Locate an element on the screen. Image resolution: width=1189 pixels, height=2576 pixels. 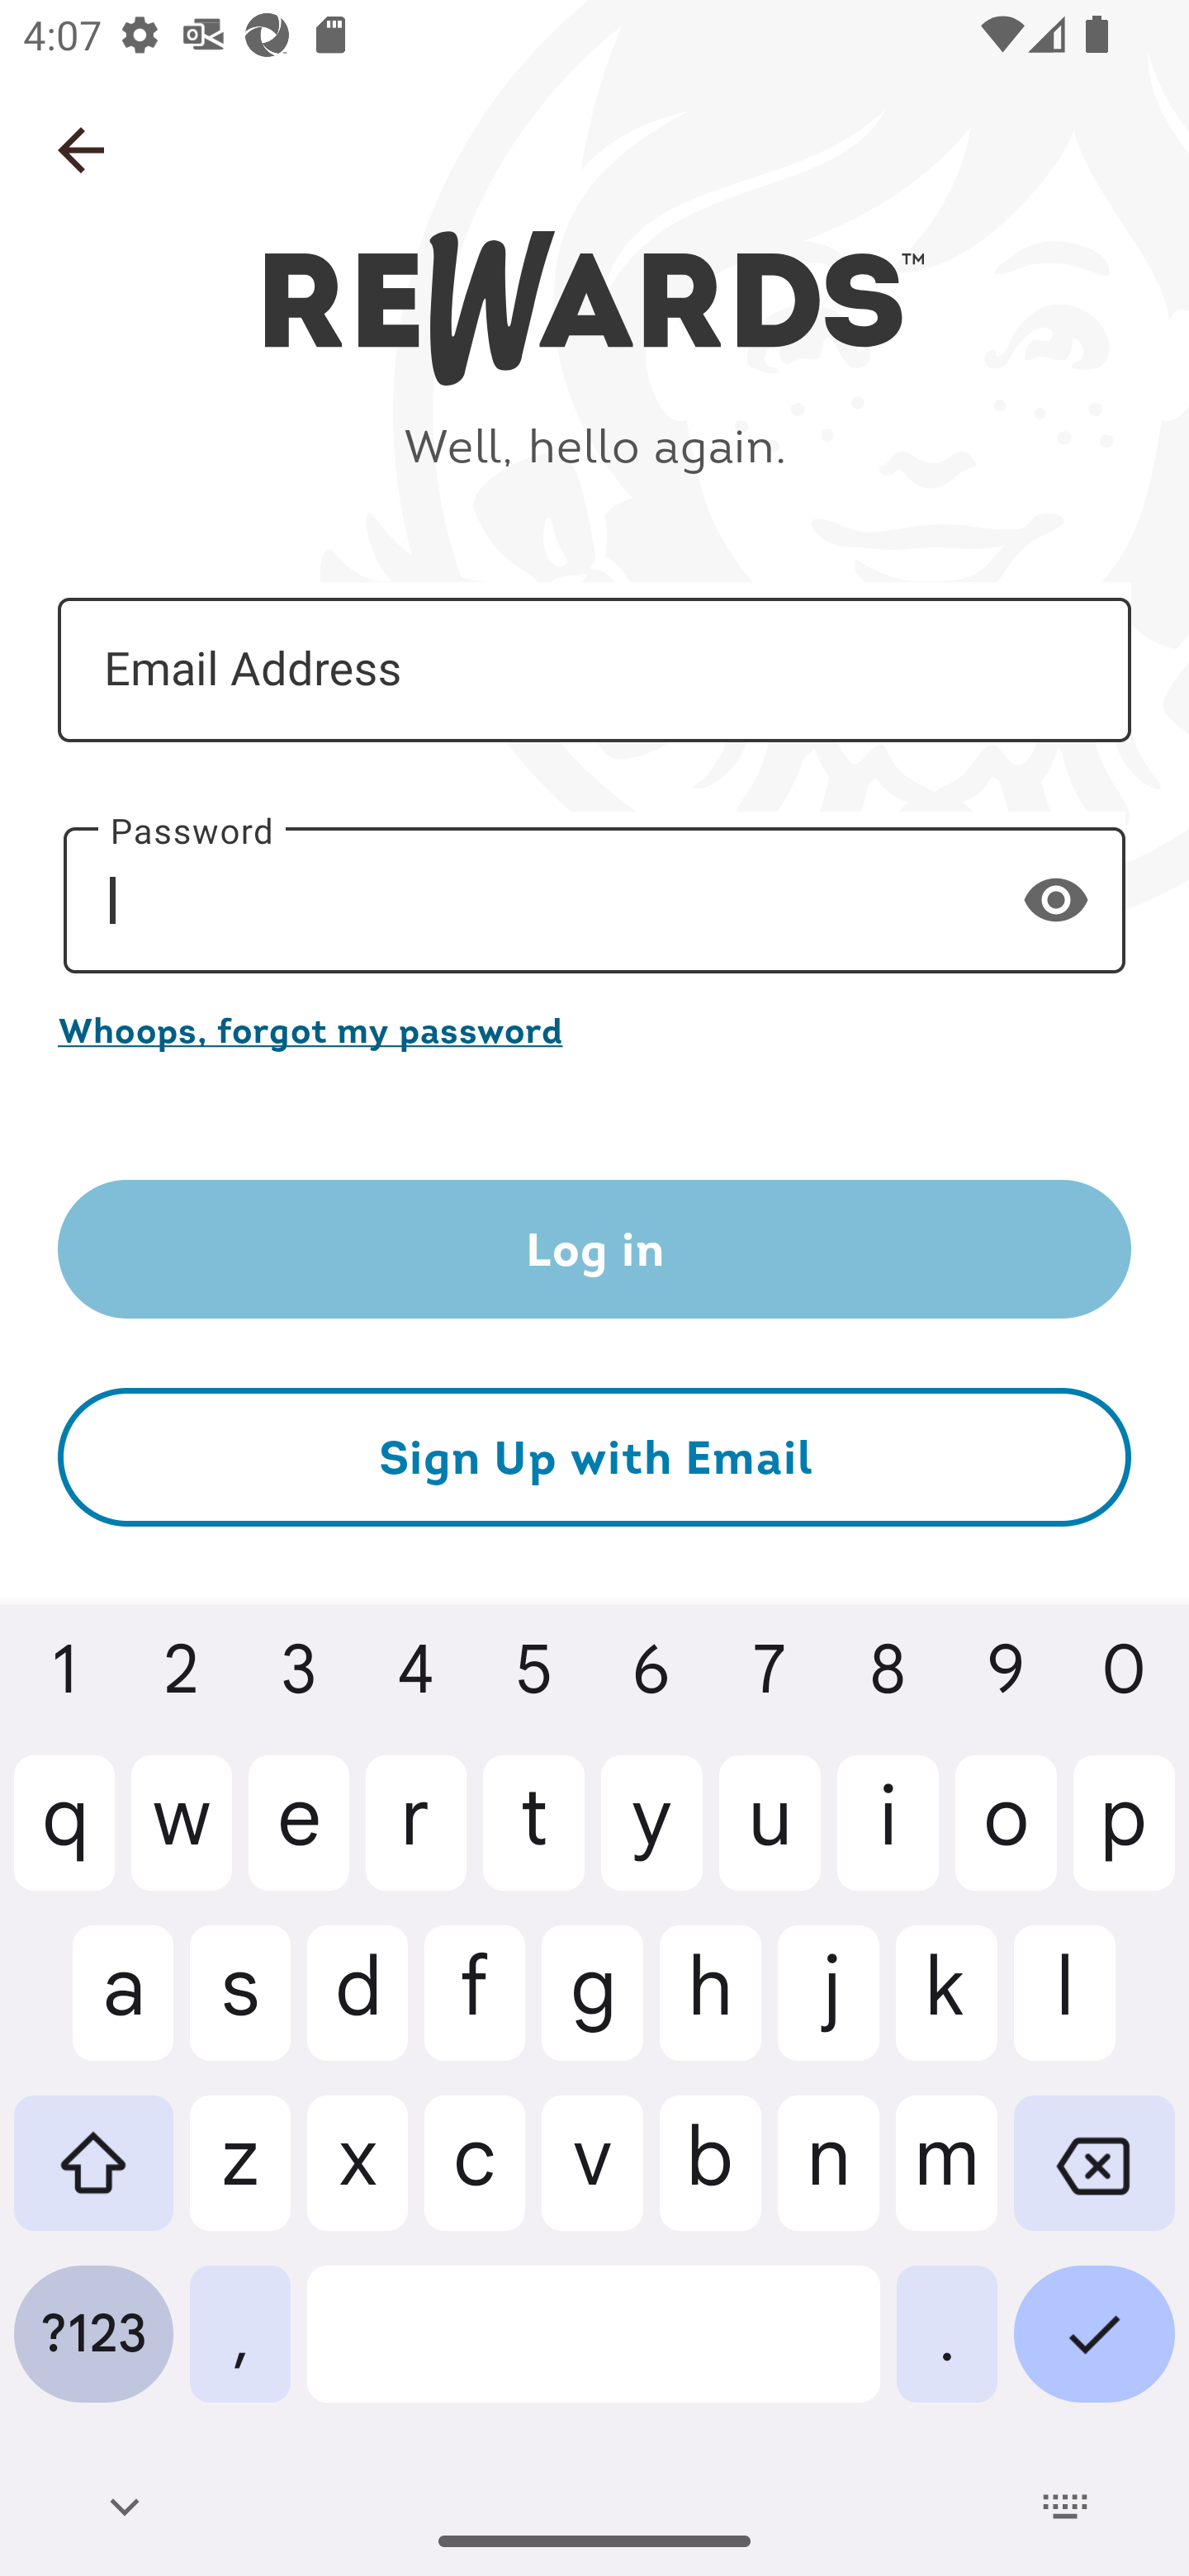
Log in is located at coordinates (594, 1248).